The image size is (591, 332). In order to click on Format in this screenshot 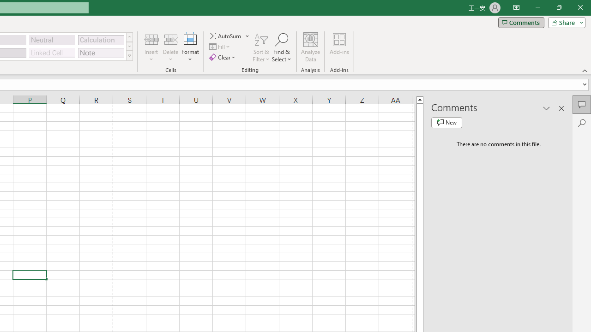, I will do `click(190, 47)`.